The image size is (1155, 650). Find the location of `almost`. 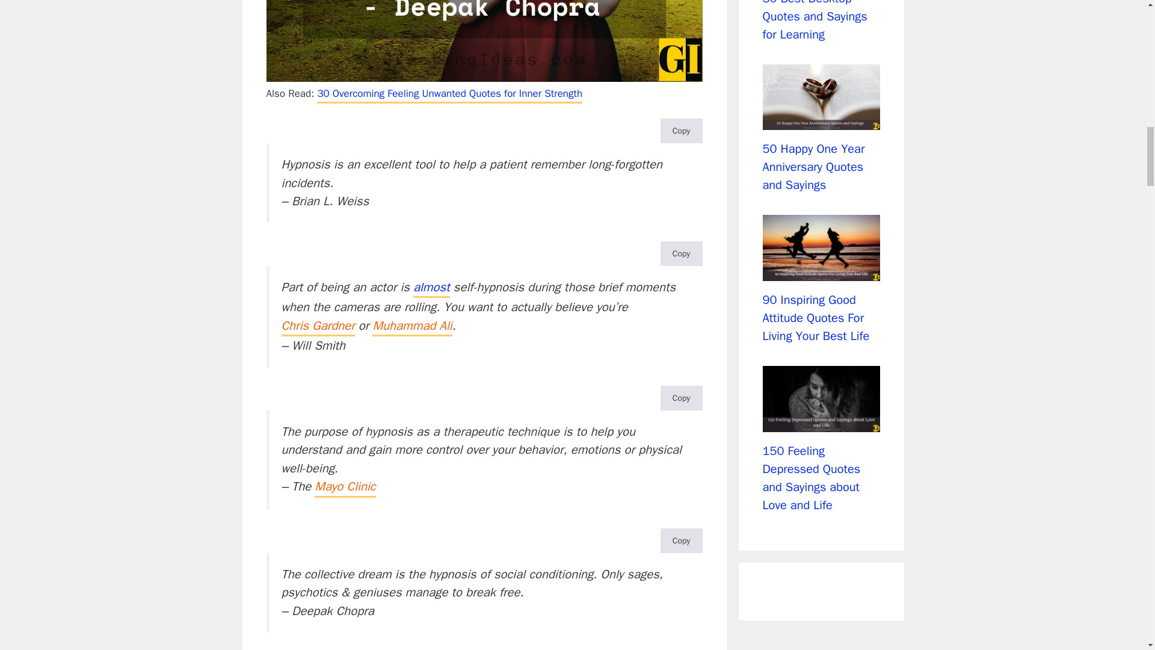

almost is located at coordinates (432, 288).